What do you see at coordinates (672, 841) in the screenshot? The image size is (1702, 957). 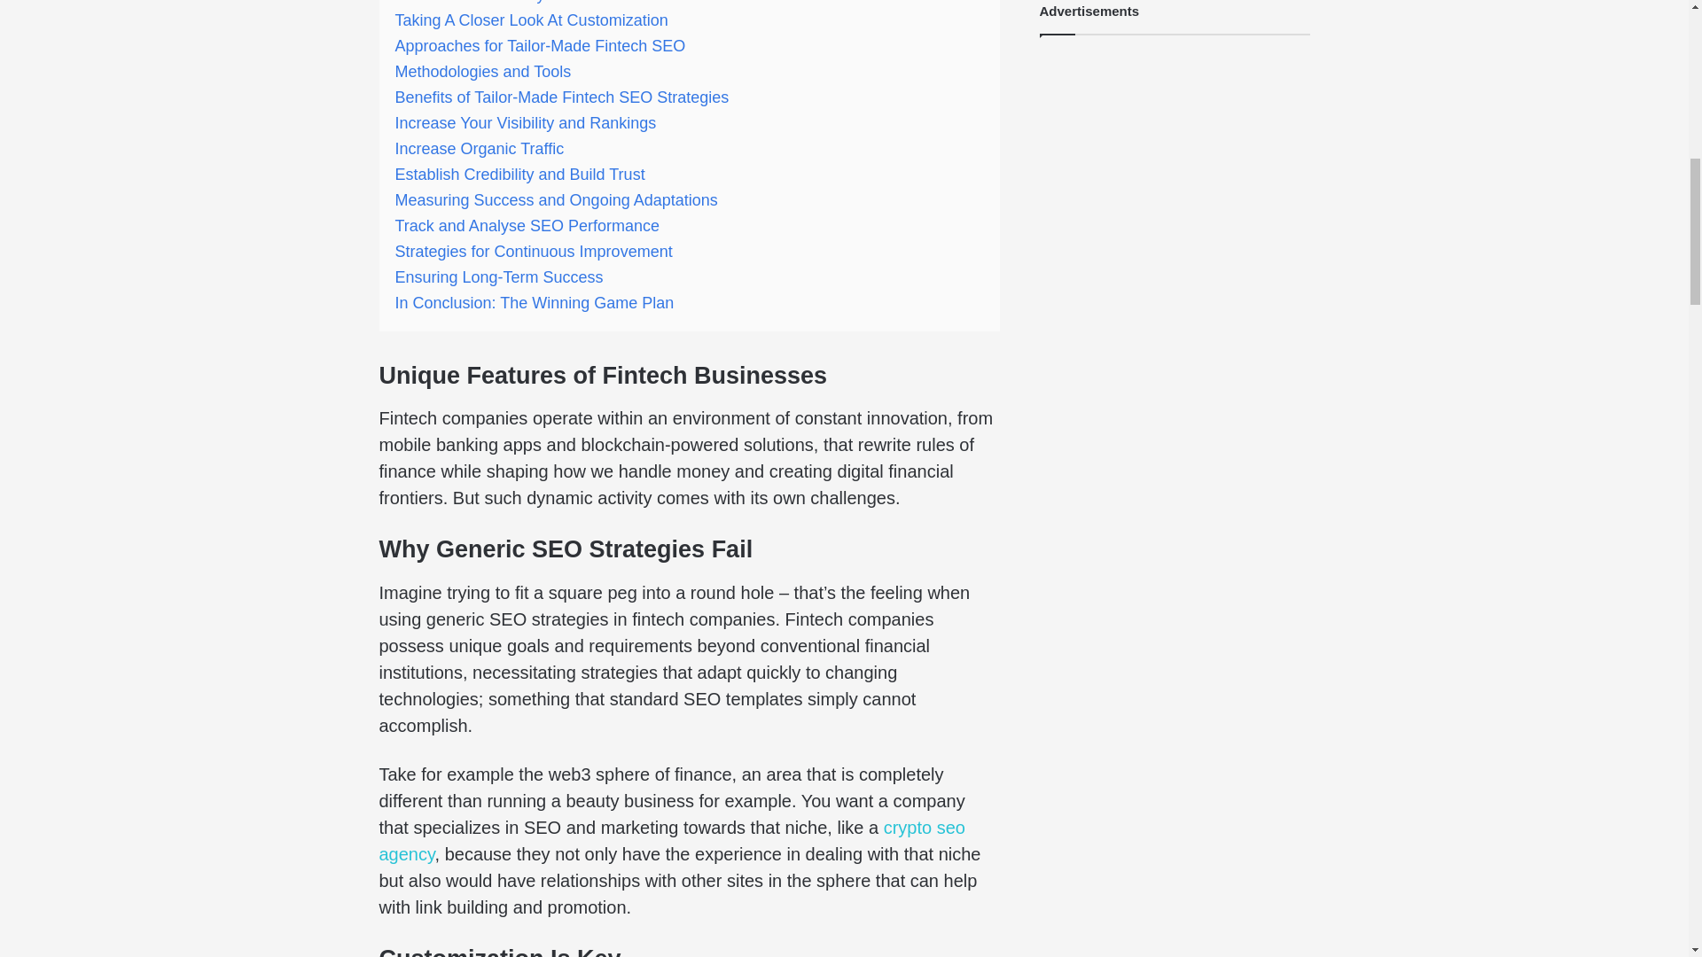 I see `crypto seo agency` at bounding box center [672, 841].